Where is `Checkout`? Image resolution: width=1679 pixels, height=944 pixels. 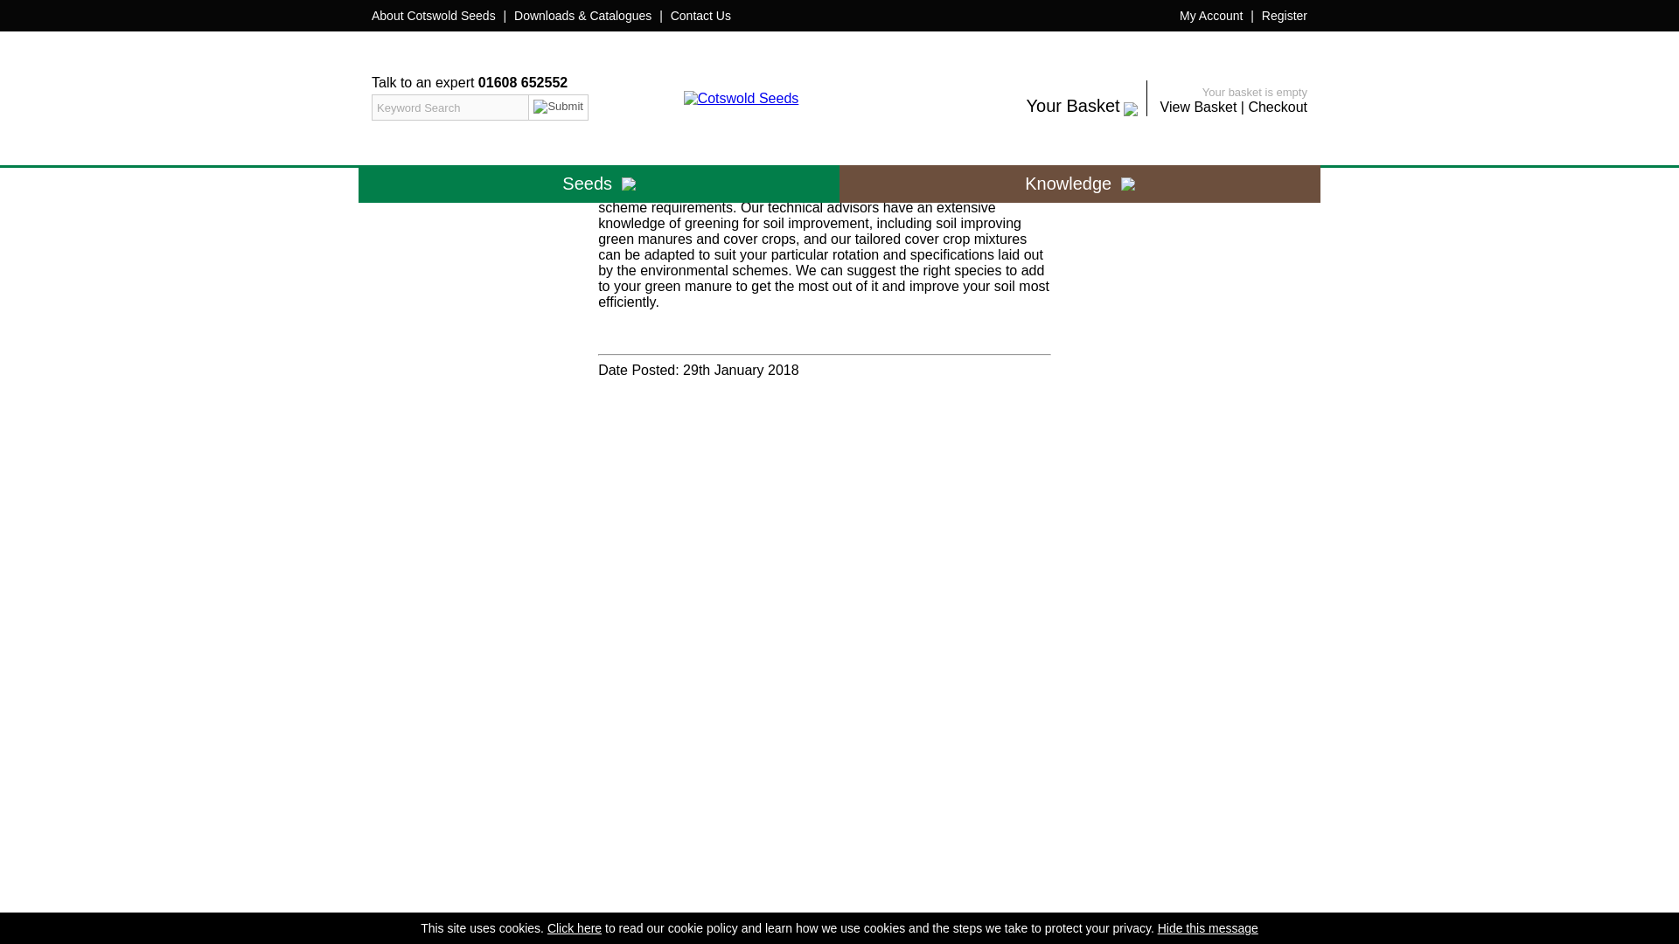
Checkout is located at coordinates (1277, 107).